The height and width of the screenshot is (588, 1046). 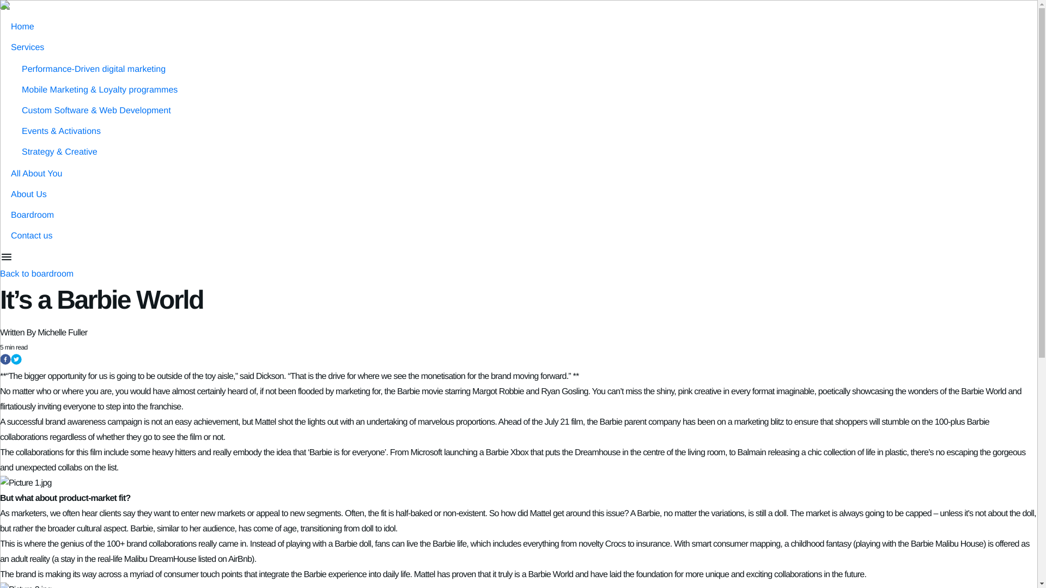 What do you see at coordinates (36, 174) in the screenshot?
I see `All About You` at bounding box center [36, 174].